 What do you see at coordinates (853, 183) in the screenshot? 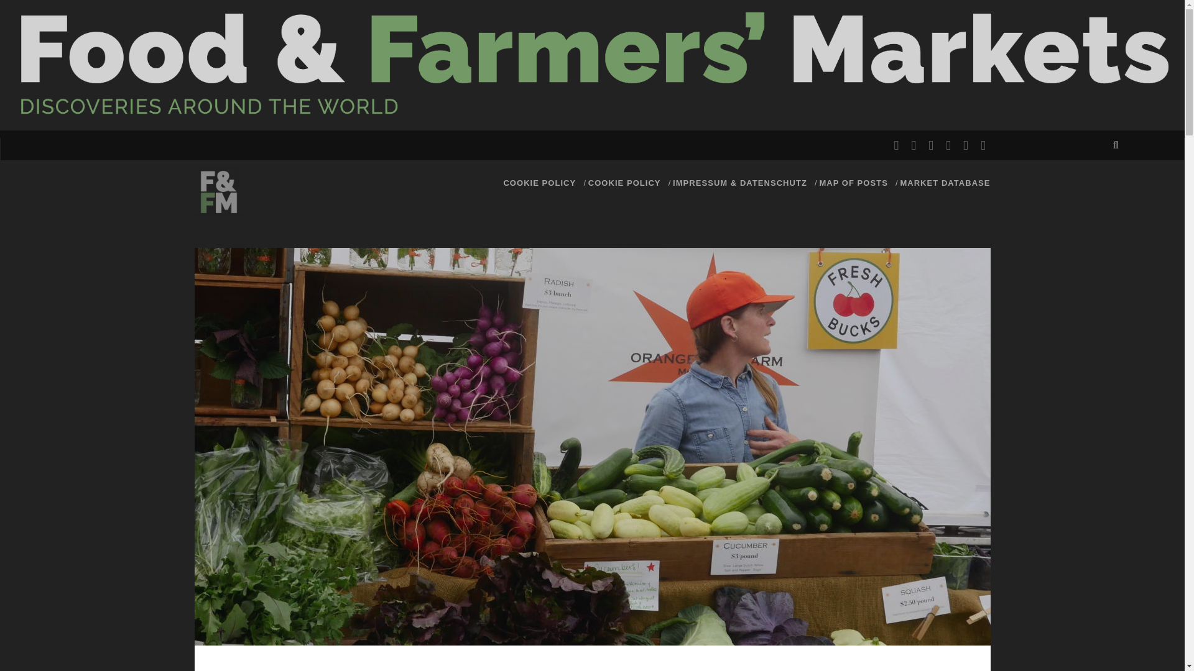
I see `MAP OF POSTS` at bounding box center [853, 183].